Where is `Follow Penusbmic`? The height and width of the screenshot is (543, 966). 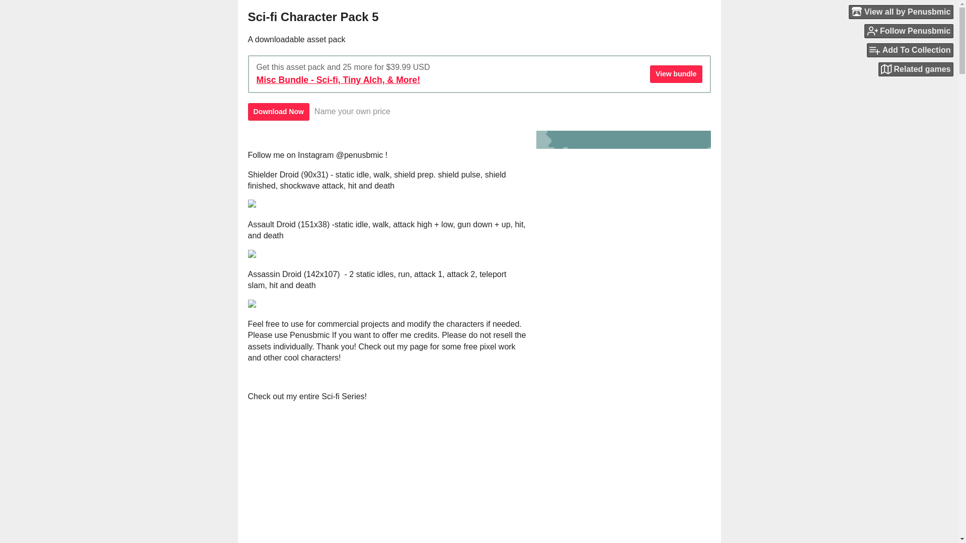
Follow Penusbmic is located at coordinates (909, 31).